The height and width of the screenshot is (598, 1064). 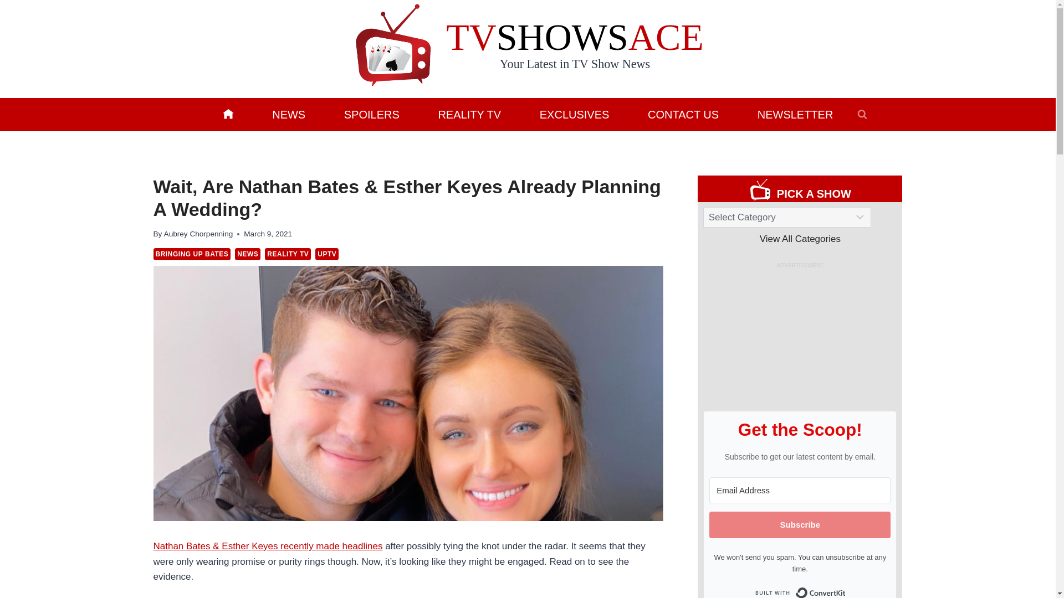 What do you see at coordinates (683, 114) in the screenshot?
I see `CONTACT US` at bounding box center [683, 114].